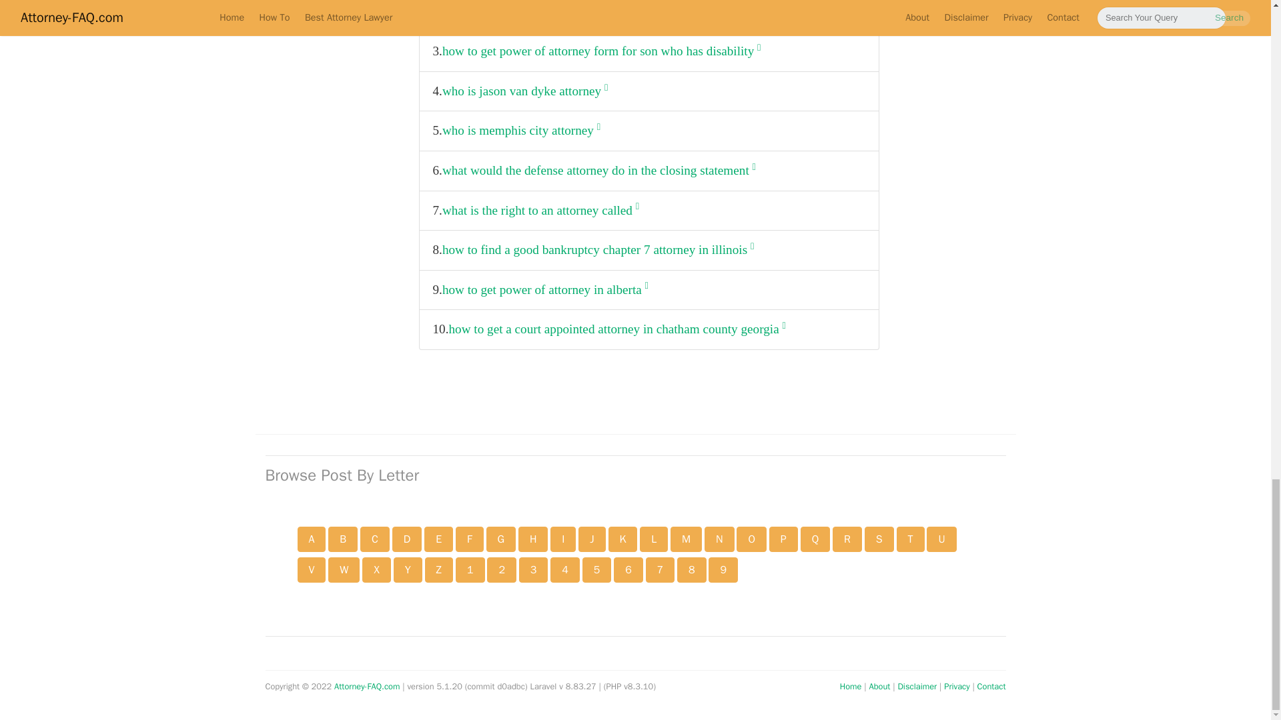 The height and width of the screenshot is (720, 1281). I want to click on Q, so click(815, 539).